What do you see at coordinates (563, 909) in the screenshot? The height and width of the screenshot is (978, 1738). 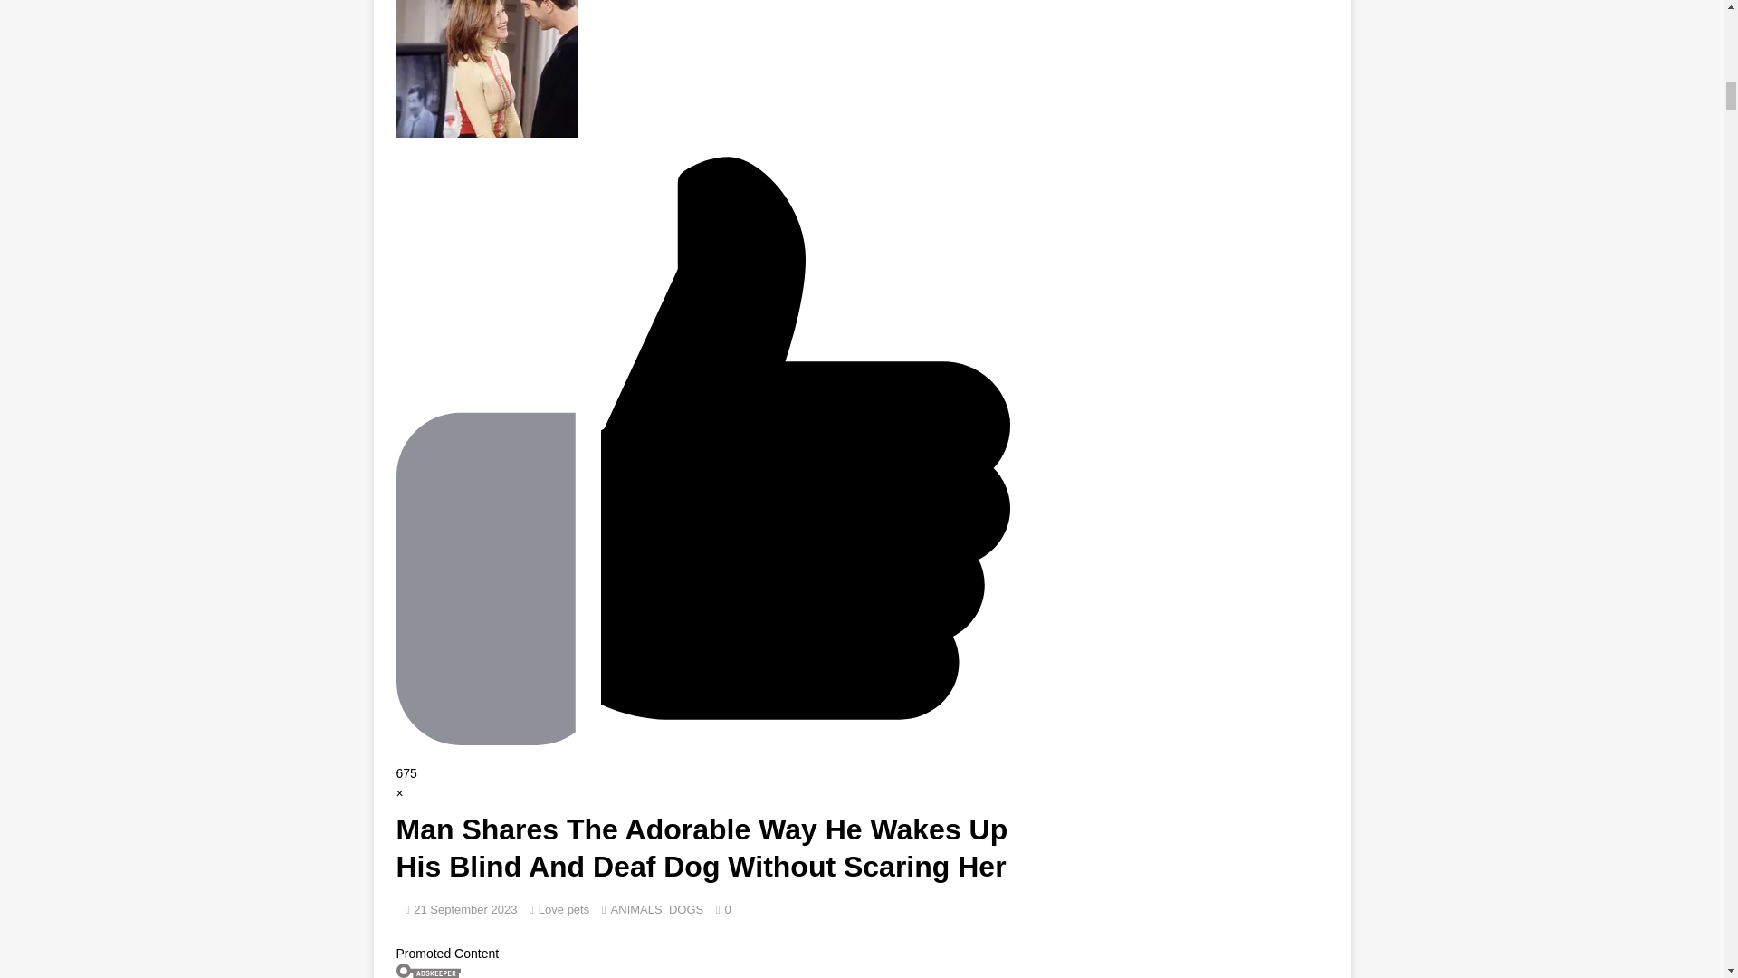 I see `Love pets` at bounding box center [563, 909].